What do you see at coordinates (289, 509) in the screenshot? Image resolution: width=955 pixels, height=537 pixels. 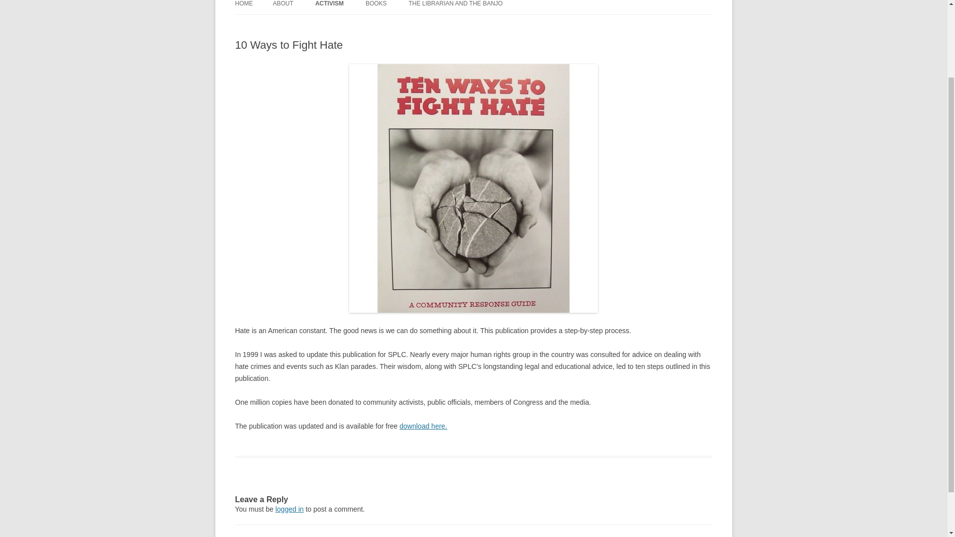 I see `logged in` at bounding box center [289, 509].